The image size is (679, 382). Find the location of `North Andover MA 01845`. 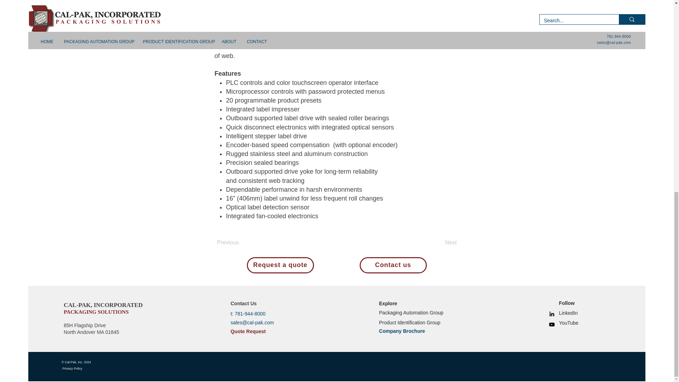

North Andover MA 01845 is located at coordinates (91, 332).